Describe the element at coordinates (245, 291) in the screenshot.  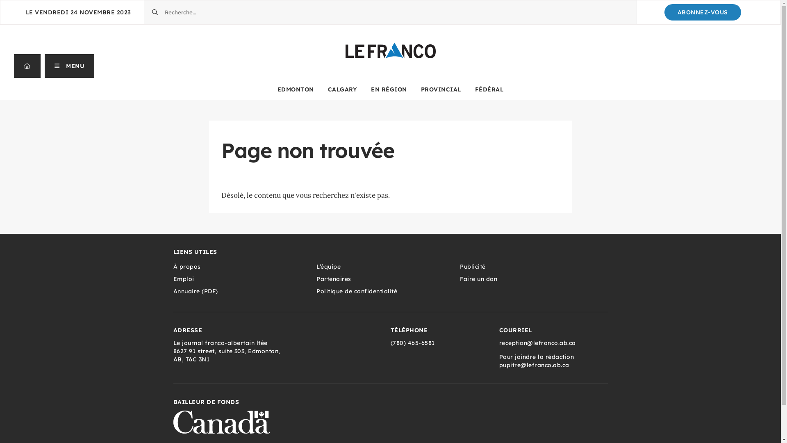
I see `Annuaire (PDF)` at that location.